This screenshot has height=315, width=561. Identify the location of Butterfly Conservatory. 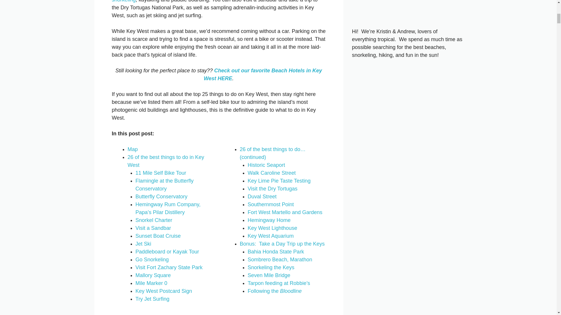
(161, 197).